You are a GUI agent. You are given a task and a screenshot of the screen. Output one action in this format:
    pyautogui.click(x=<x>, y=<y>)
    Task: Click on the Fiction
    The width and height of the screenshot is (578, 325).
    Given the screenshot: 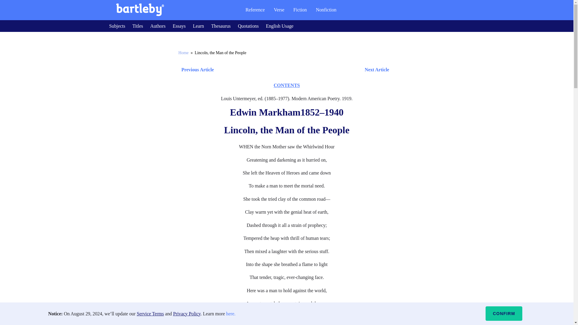 What is the action you would take?
    pyautogui.click(x=300, y=10)
    